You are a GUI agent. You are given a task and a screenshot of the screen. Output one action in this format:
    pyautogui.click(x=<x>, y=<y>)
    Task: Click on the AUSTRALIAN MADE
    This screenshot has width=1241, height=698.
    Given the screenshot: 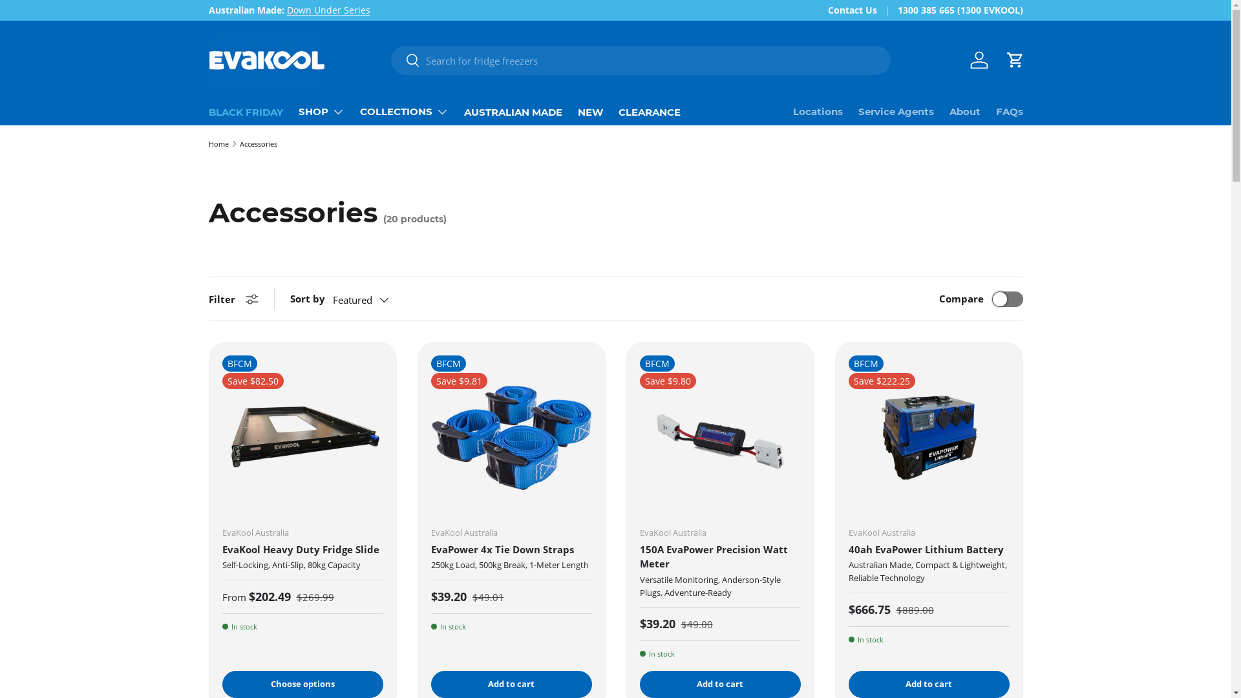 What is the action you would take?
    pyautogui.click(x=513, y=112)
    